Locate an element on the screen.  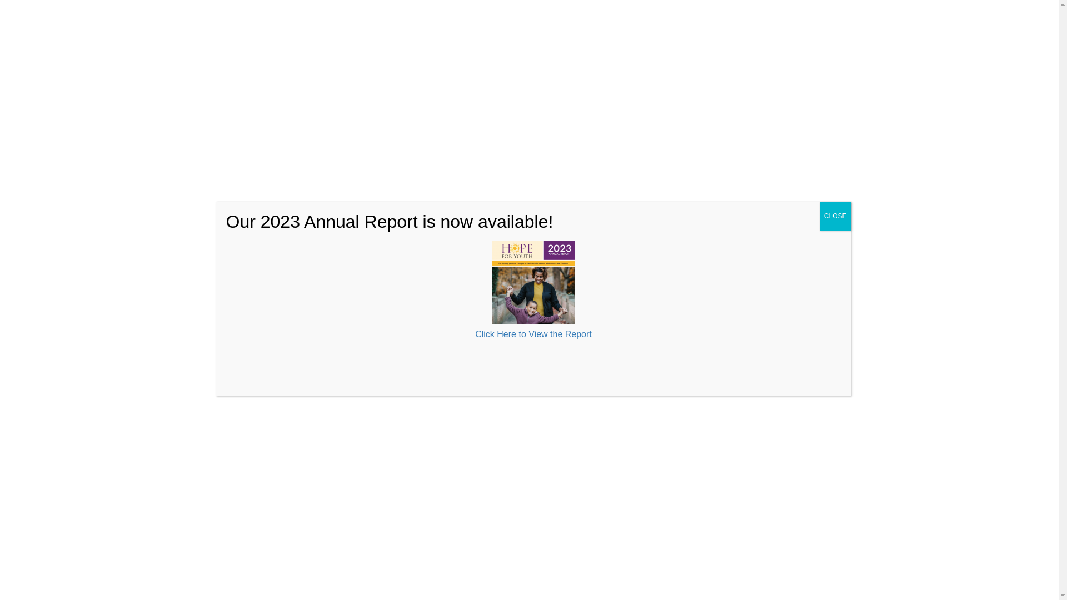
Our Impact is located at coordinates (577, 54).